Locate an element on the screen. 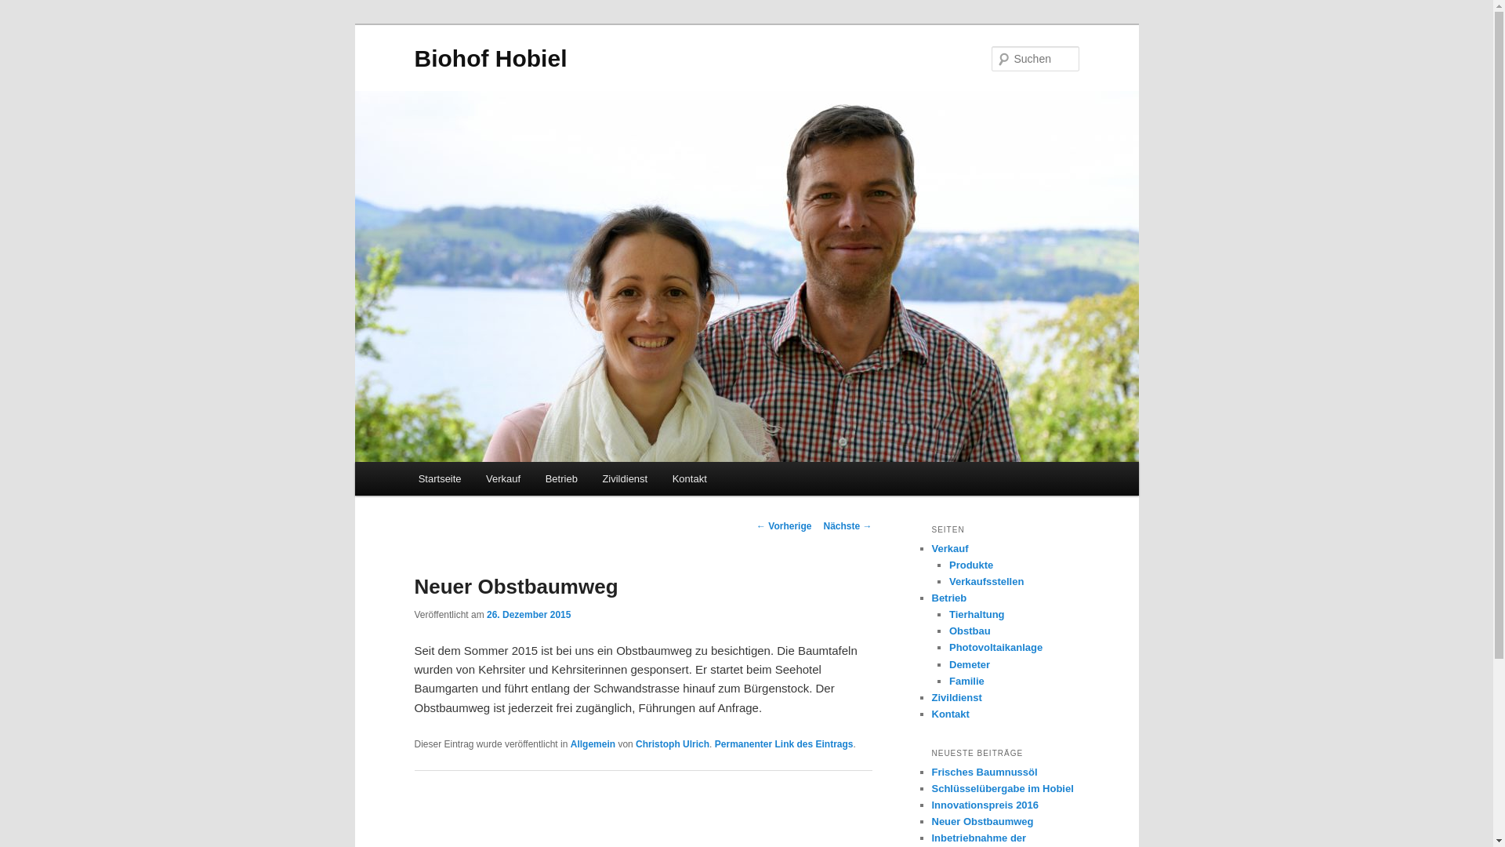 The height and width of the screenshot is (847, 1505). Betrieb is located at coordinates (561, 478).